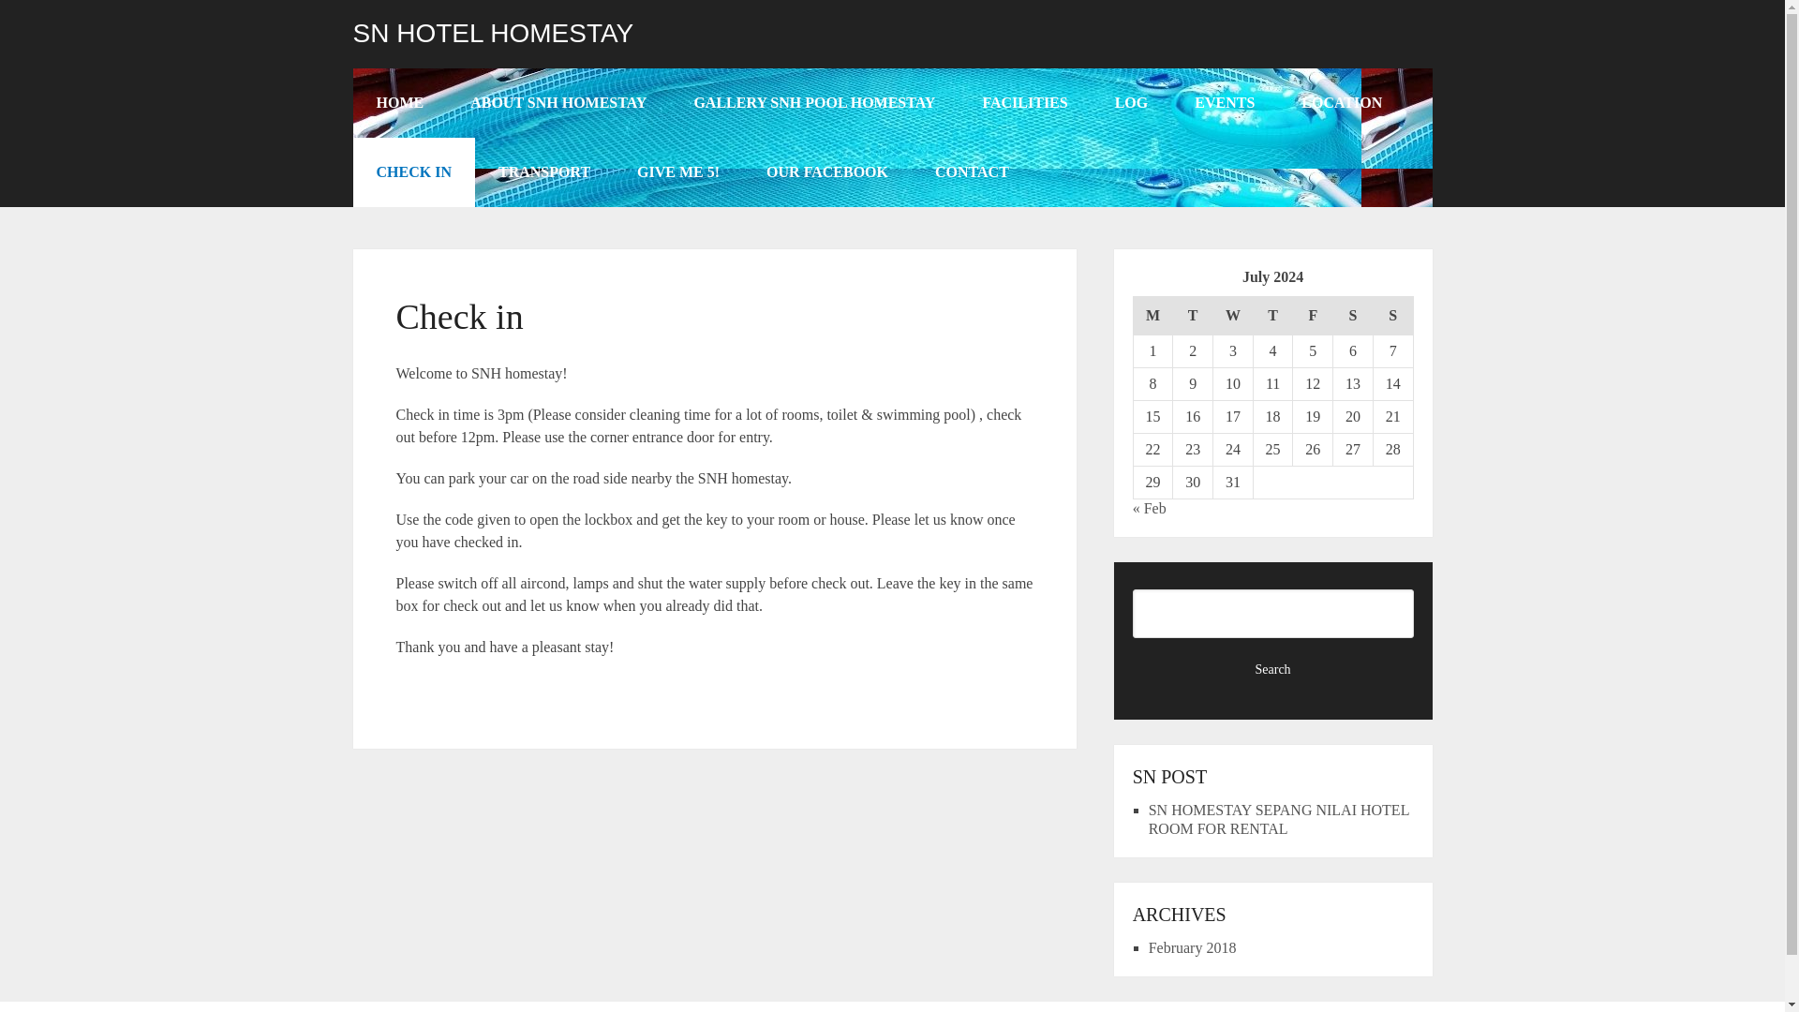 This screenshot has width=1799, height=1012. I want to click on LOCATION, so click(1341, 103).